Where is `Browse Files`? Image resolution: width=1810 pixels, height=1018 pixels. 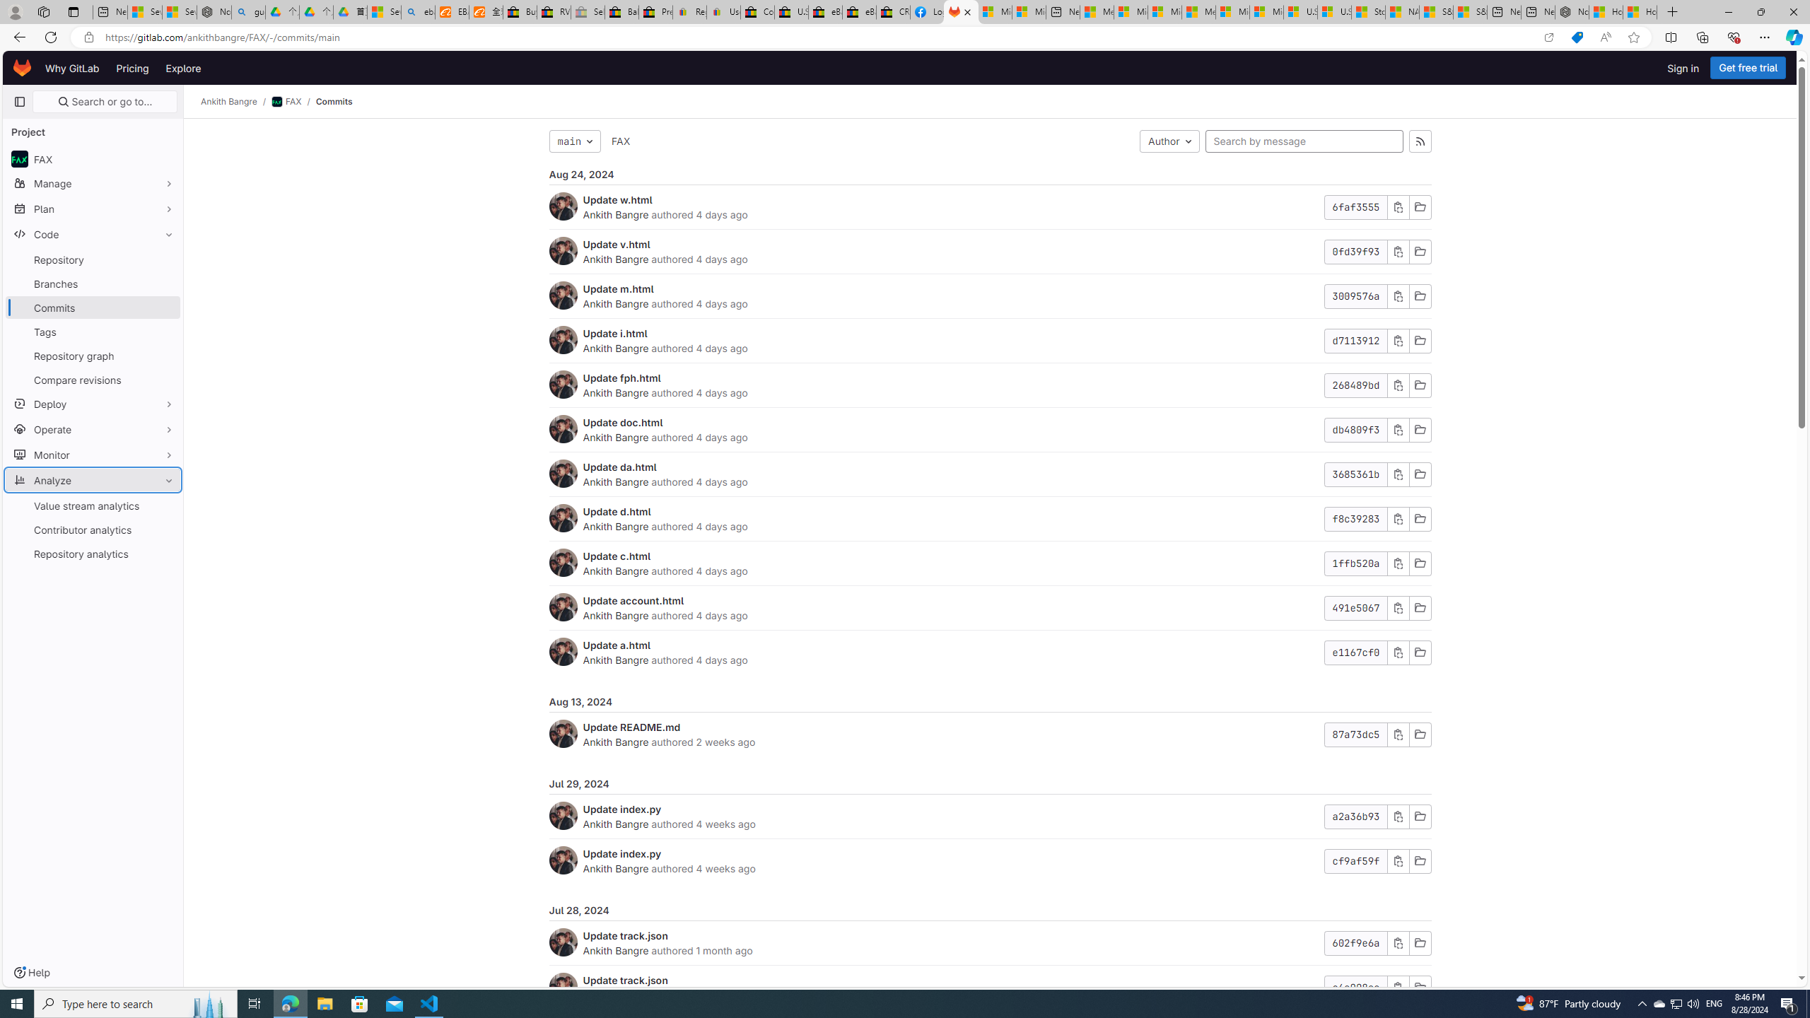
Browse Files is located at coordinates (1420, 988).